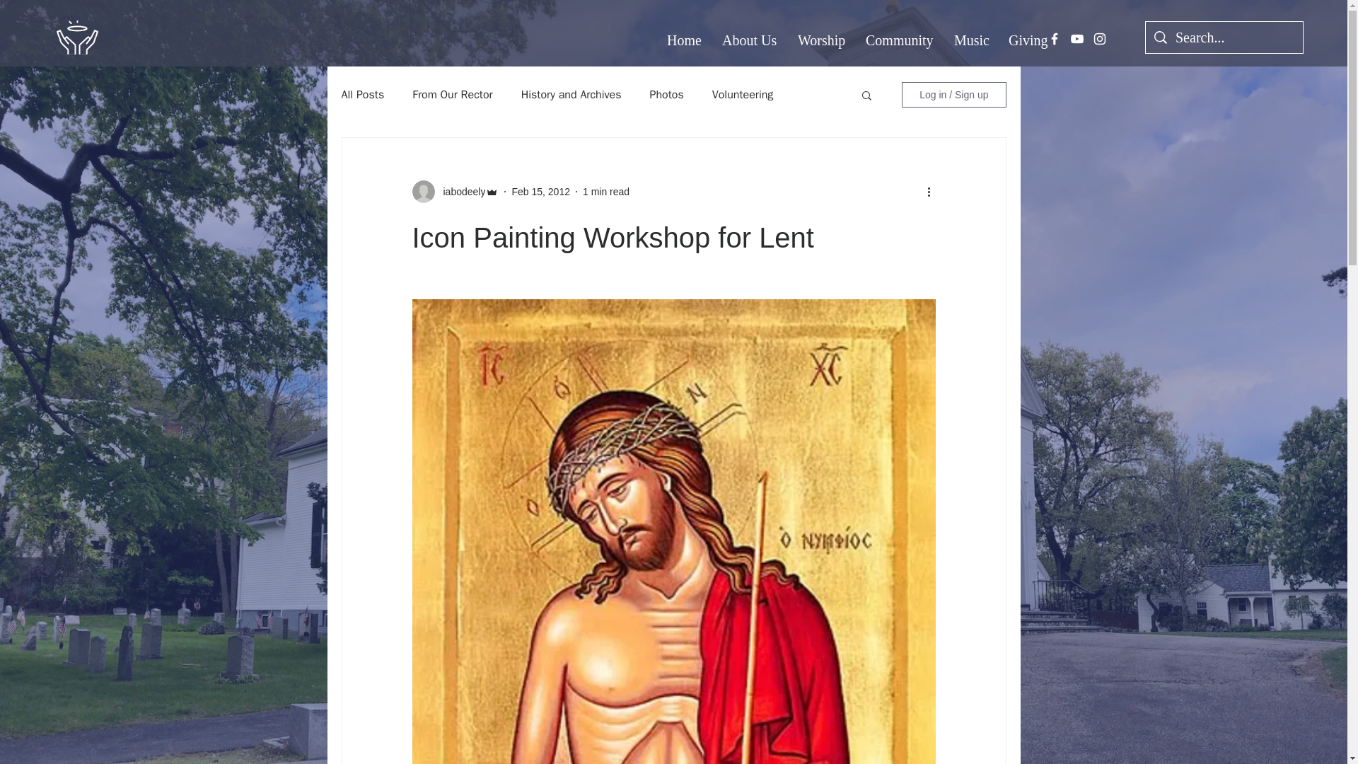  Describe the element at coordinates (821, 40) in the screenshot. I see `Worship` at that location.